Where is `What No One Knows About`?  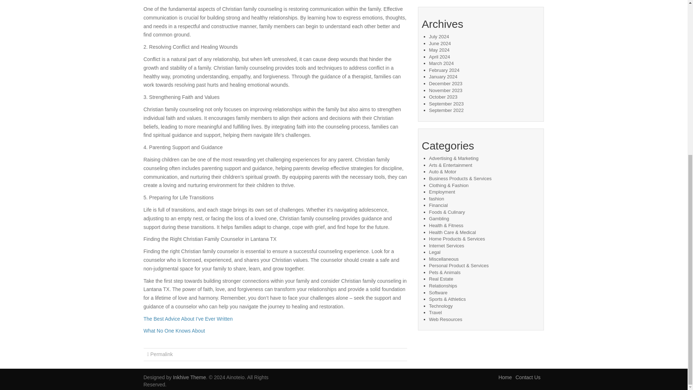
What No One Knows About is located at coordinates (174, 331).